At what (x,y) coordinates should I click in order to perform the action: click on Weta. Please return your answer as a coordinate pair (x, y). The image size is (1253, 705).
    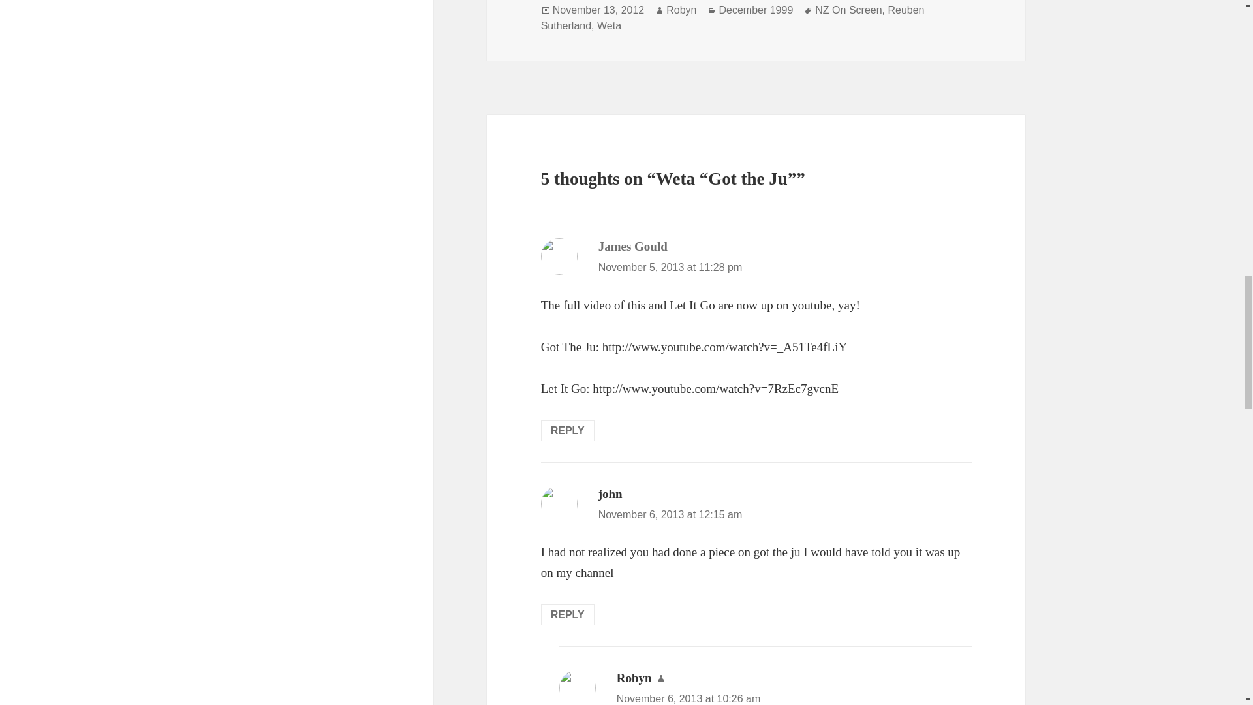
    Looking at the image, I should click on (610, 26).